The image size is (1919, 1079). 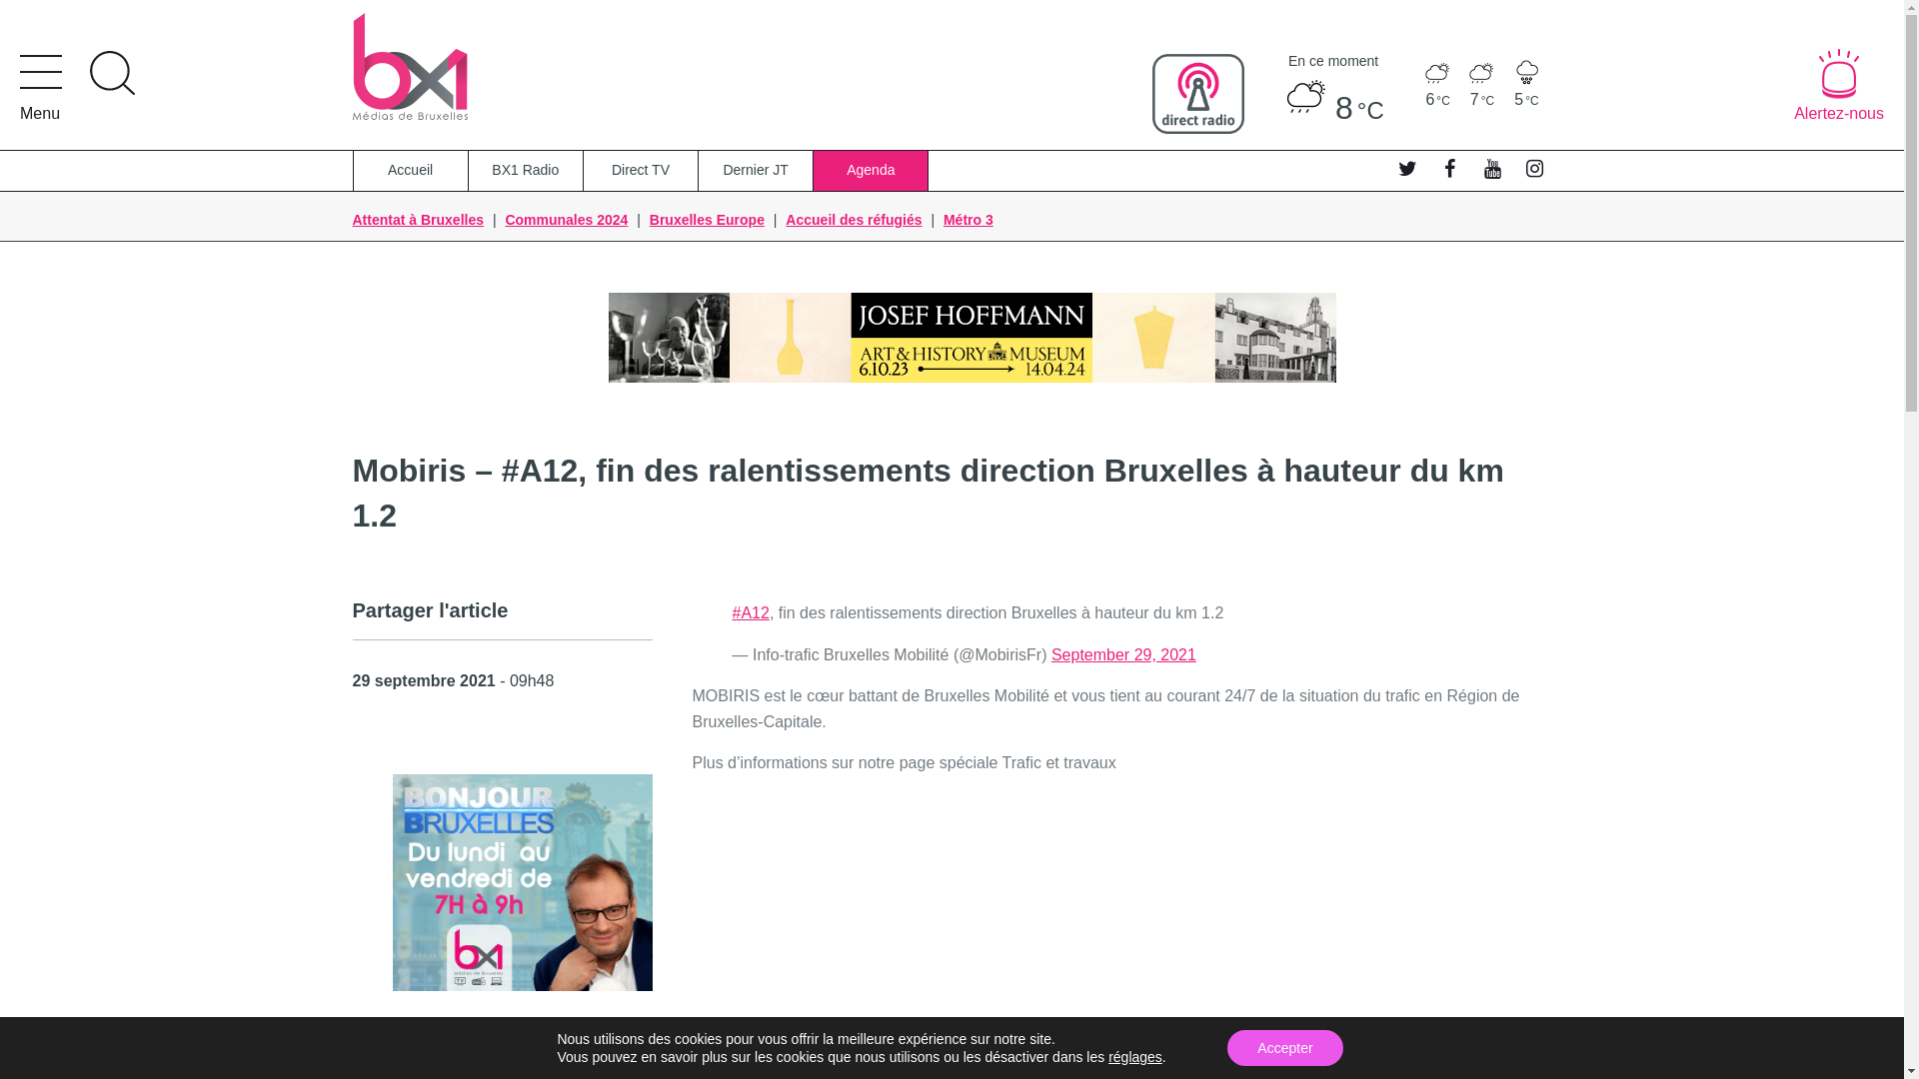 I want to click on September 29, 2021, so click(x=1123, y=655).